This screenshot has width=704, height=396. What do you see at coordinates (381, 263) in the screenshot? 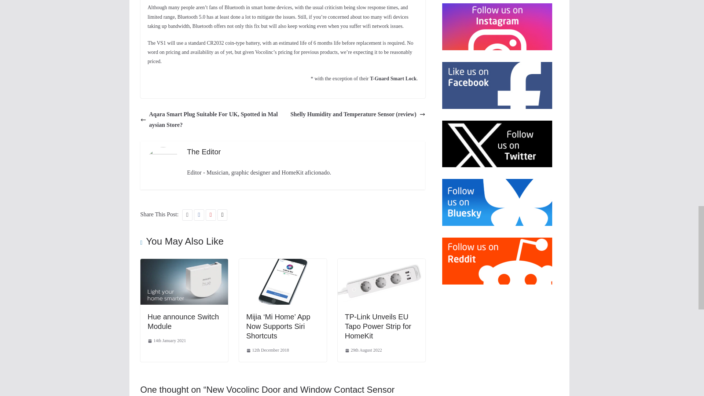
I see `TP-Link Unveils EU Tapo Power Strip for HomeKit` at bounding box center [381, 263].